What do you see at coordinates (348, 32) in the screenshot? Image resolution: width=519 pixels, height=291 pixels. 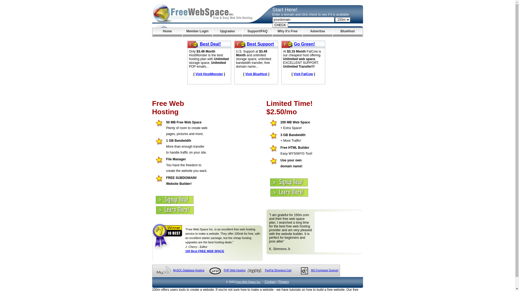 I see `BlueHost` at bounding box center [348, 32].